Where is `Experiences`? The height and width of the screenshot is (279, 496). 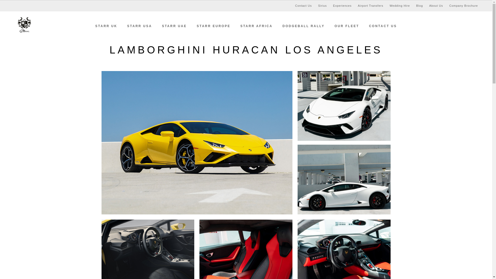 Experiences is located at coordinates (342, 6).